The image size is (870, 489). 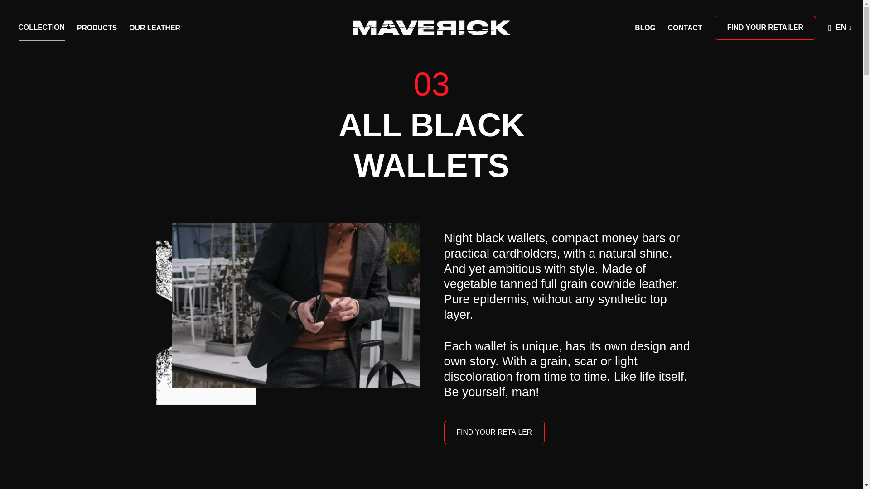 I want to click on FIND YOUR RETAILER, so click(x=765, y=27).